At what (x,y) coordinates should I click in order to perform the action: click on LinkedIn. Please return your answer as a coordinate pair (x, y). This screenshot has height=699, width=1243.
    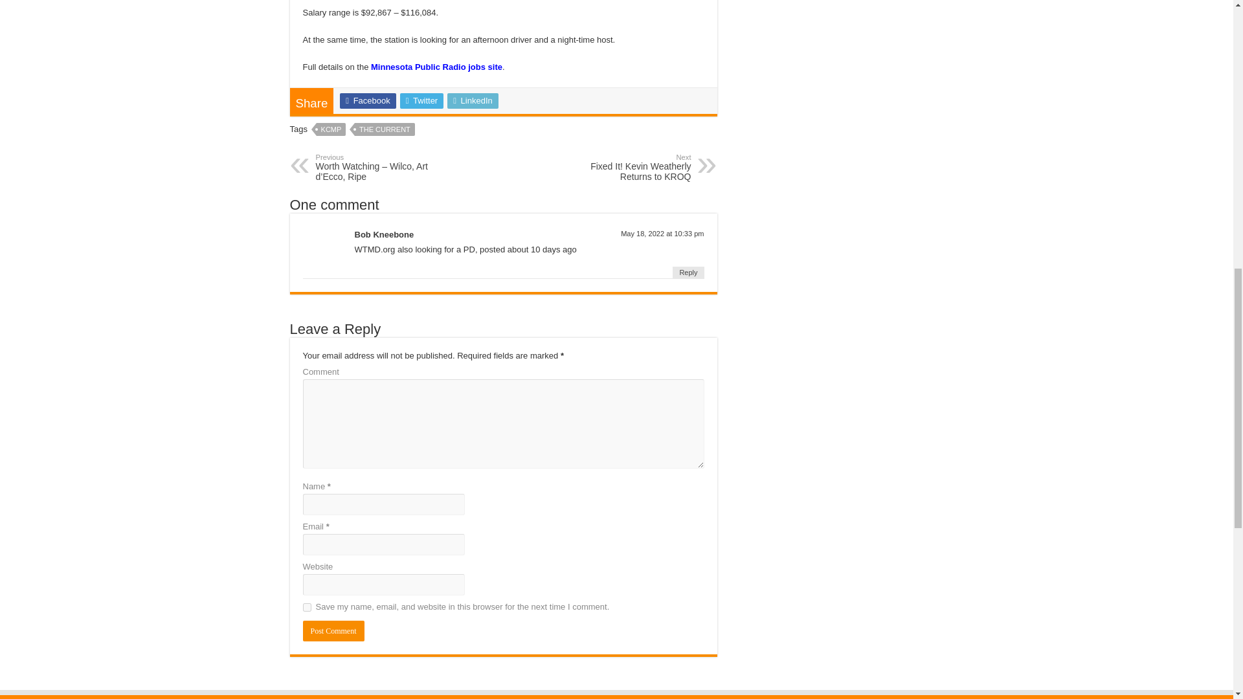
    Looking at the image, I should click on (385, 129).